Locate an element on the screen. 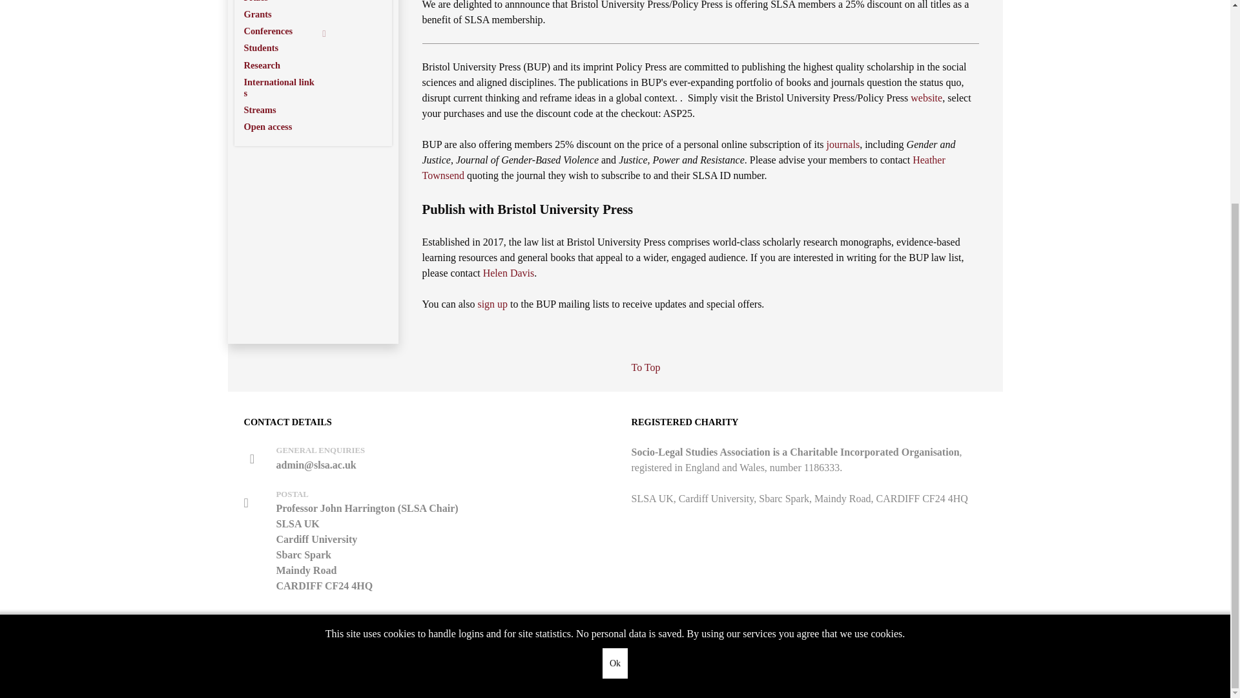  Prizes is located at coordinates (289, 3).